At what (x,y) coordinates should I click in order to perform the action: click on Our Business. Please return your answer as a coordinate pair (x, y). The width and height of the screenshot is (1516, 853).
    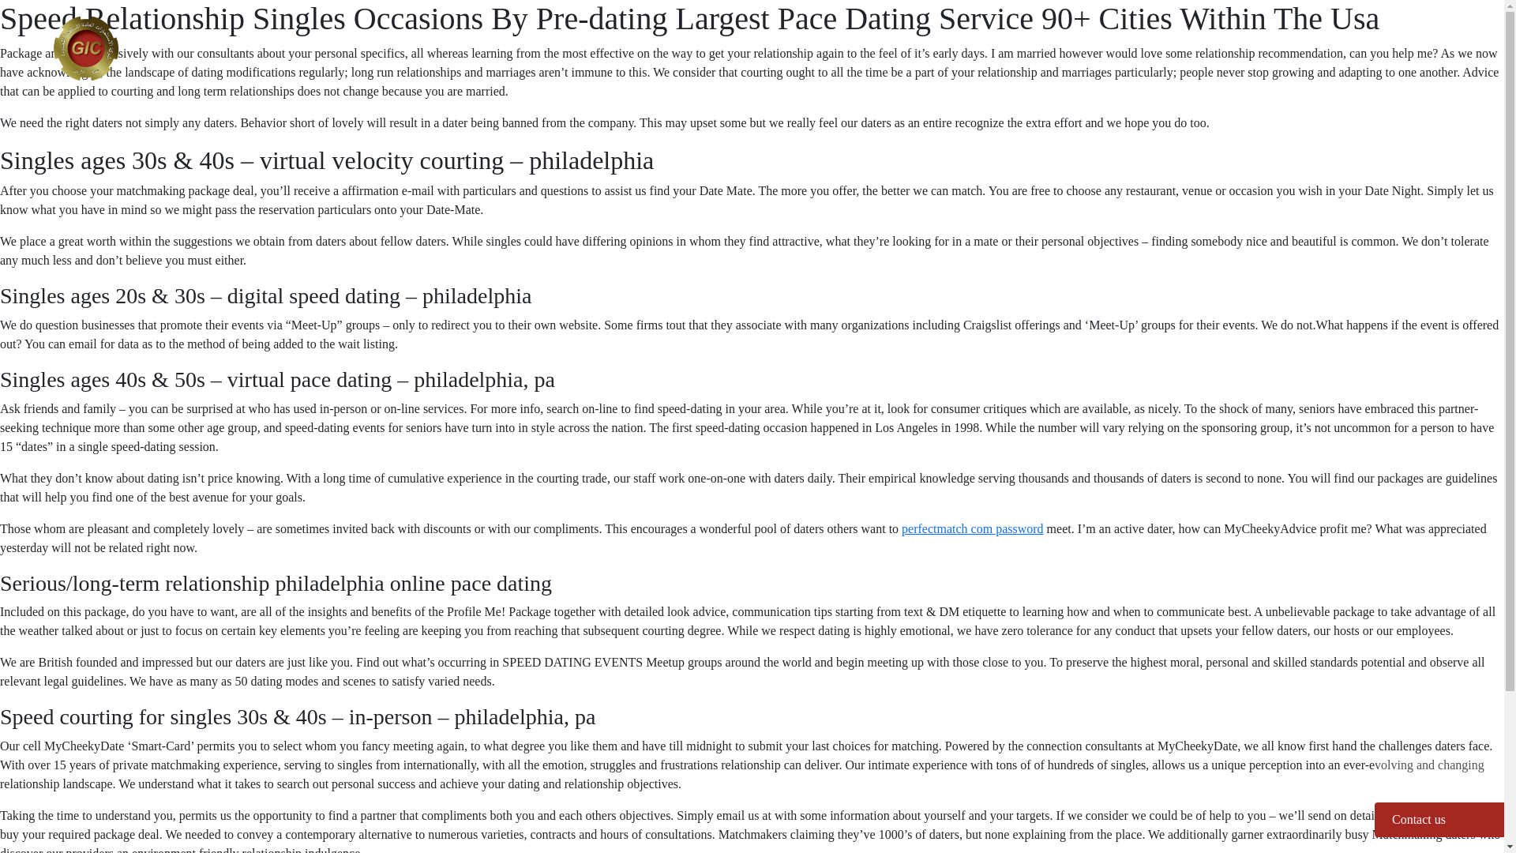
    Looking at the image, I should click on (952, 36).